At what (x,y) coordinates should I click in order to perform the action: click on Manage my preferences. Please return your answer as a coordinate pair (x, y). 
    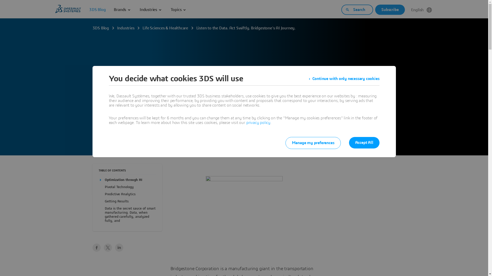
    Looking at the image, I should click on (313, 143).